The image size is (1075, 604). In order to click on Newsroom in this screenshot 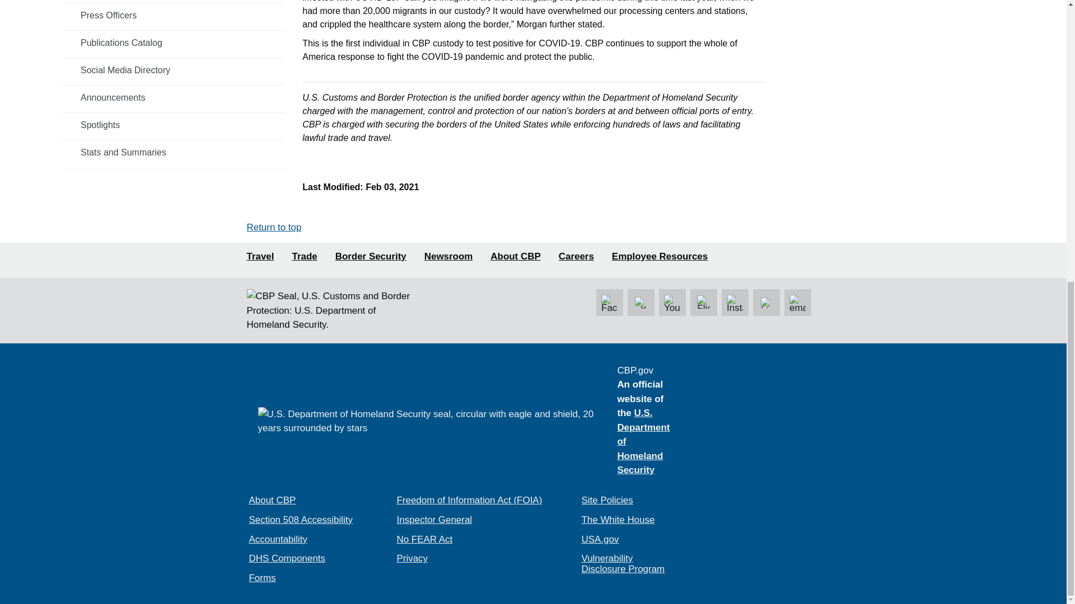, I will do `click(448, 257)`.